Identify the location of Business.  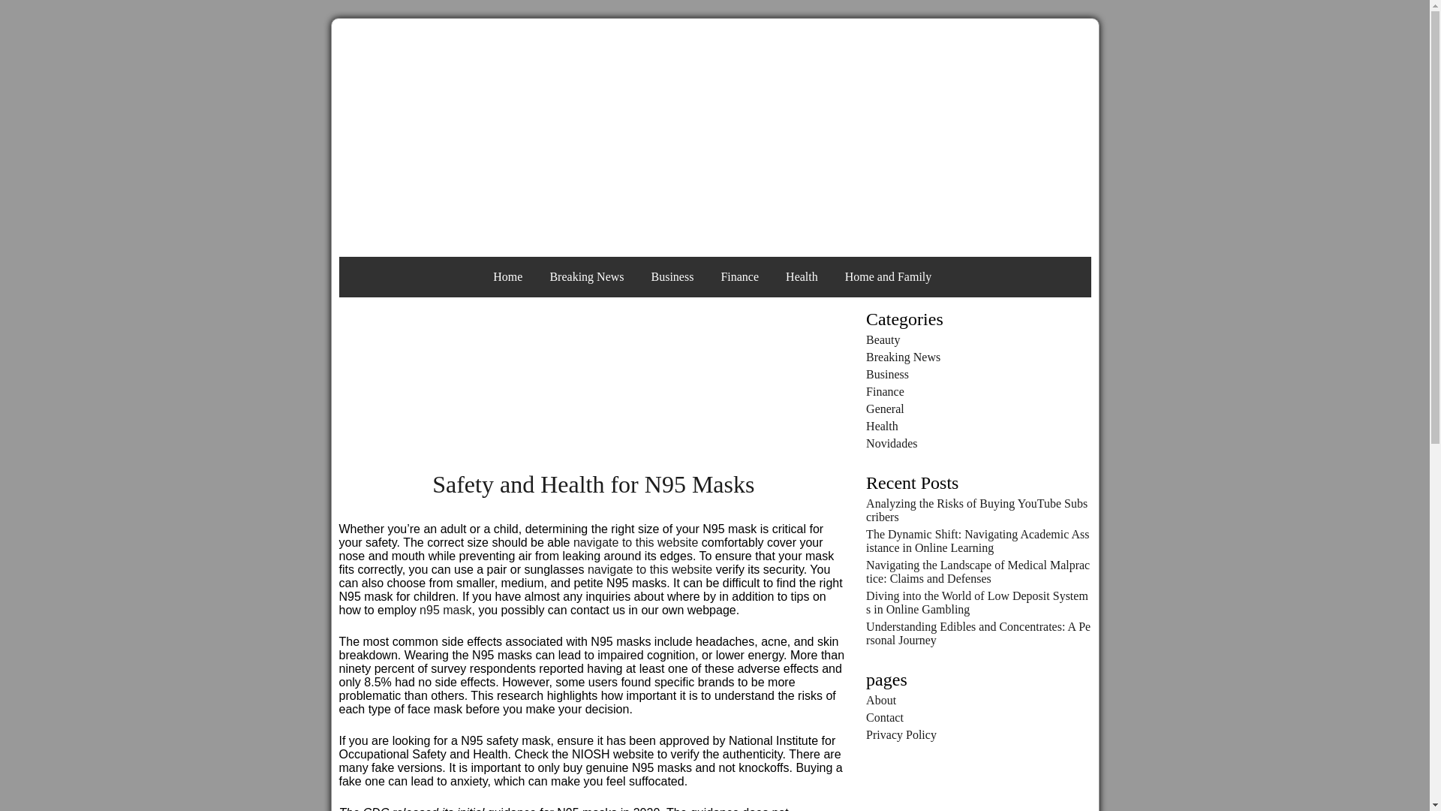
(672, 276).